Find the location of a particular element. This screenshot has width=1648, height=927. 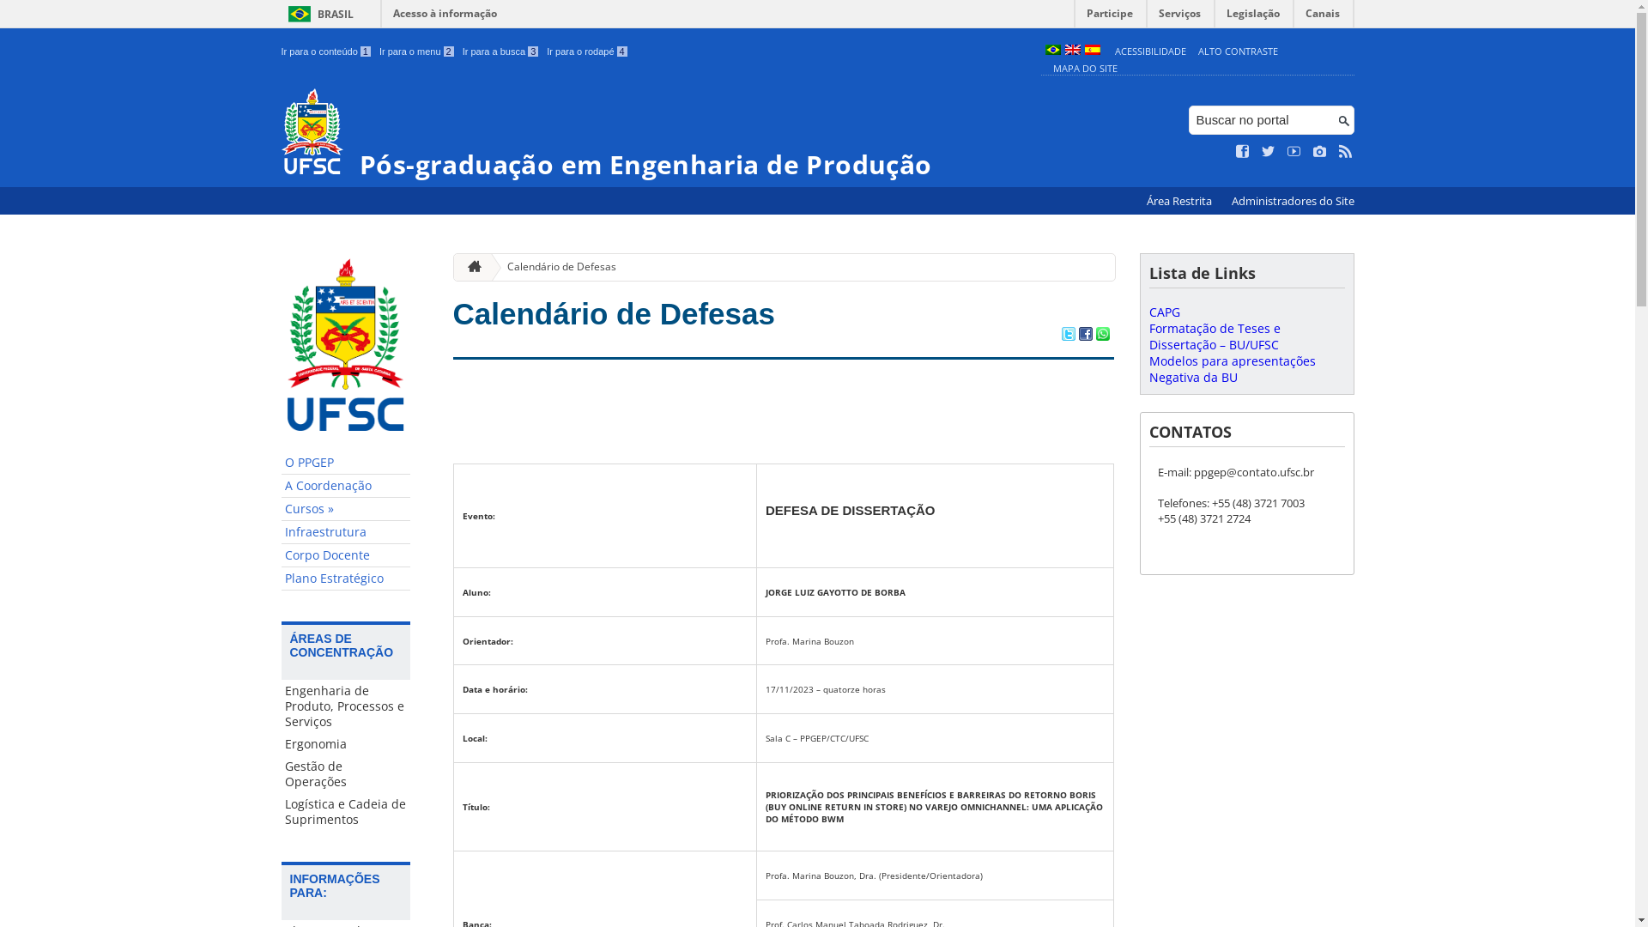

BRASIL is located at coordinates (318, 14).